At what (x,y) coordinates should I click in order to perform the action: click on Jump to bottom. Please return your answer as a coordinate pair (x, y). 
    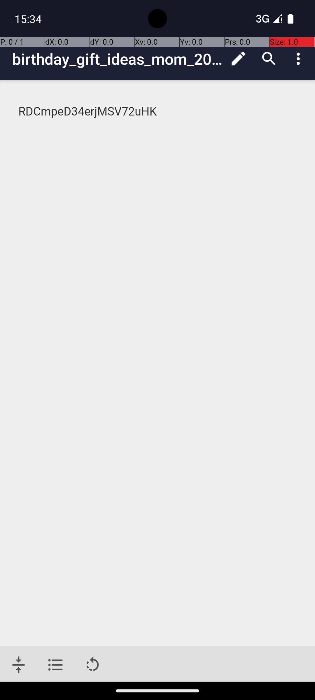
    Looking at the image, I should click on (19, 665).